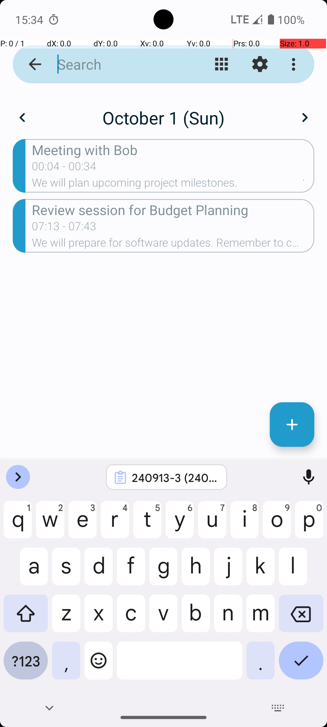 This screenshot has height=727, width=327. What do you see at coordinates (173, 184) in the screenshot?
I see `We will plan upcoming project milestones.` at bounding box center [173, 184].